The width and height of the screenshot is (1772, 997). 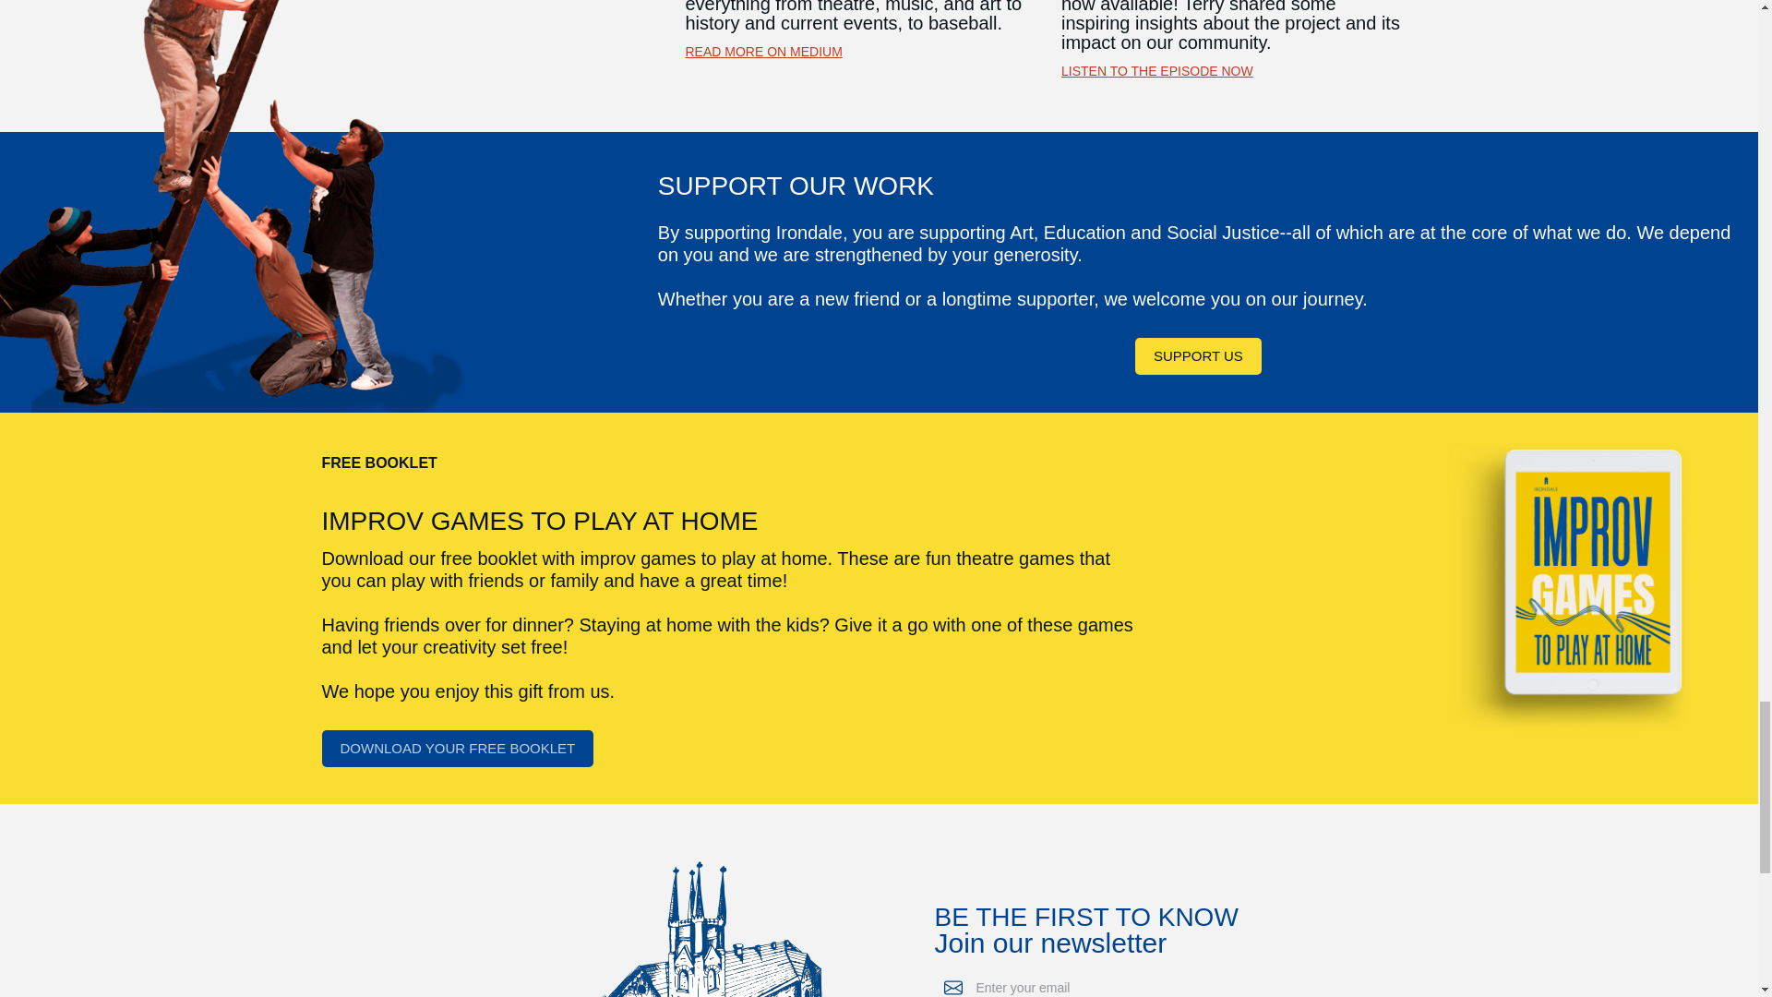 What do you see at coordinates (1157, 71) in the screenshot?
I see `LISTEN TO THE EPISODE NOW` at bounding box center [1157, 71].